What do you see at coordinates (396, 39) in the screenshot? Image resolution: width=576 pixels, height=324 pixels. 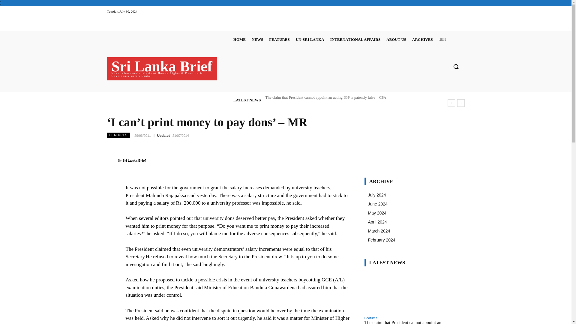 I see `ABOUT US` at bounding box center [396, 39].